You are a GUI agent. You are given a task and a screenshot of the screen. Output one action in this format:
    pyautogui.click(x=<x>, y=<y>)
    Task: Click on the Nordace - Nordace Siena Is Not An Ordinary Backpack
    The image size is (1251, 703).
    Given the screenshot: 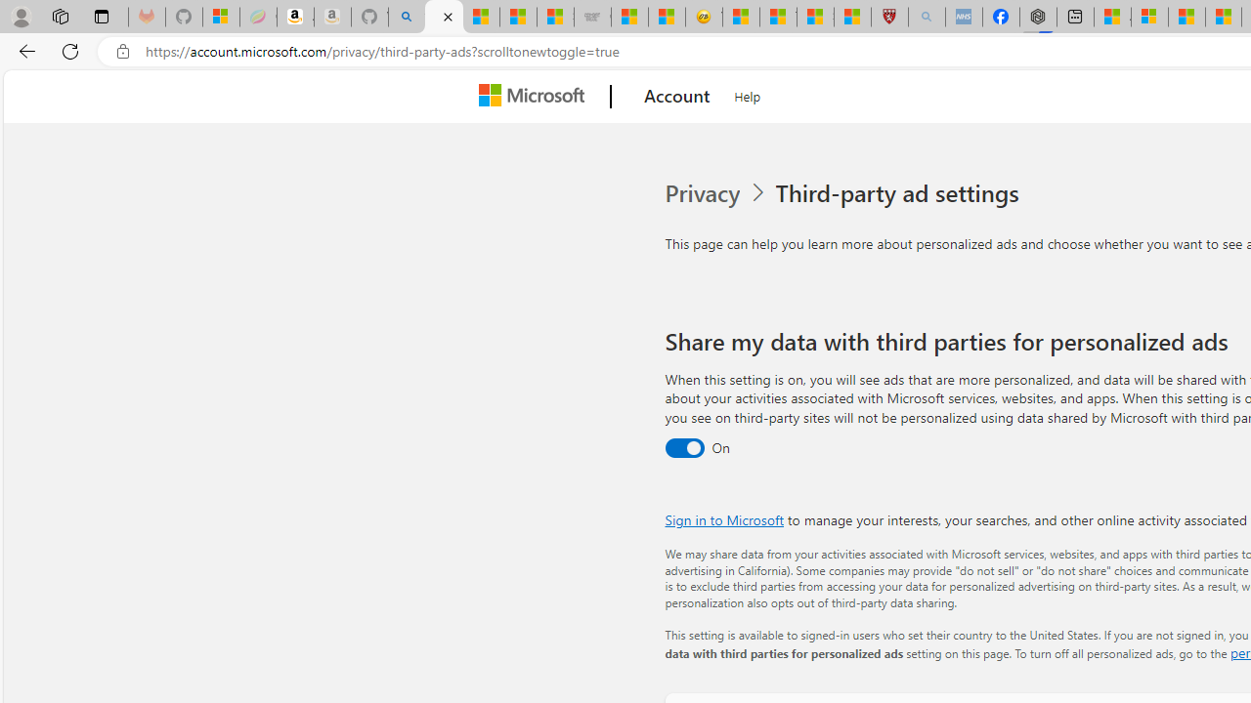 What is the action you would take?
    pyautogui.click(x=1038, y=18)
    